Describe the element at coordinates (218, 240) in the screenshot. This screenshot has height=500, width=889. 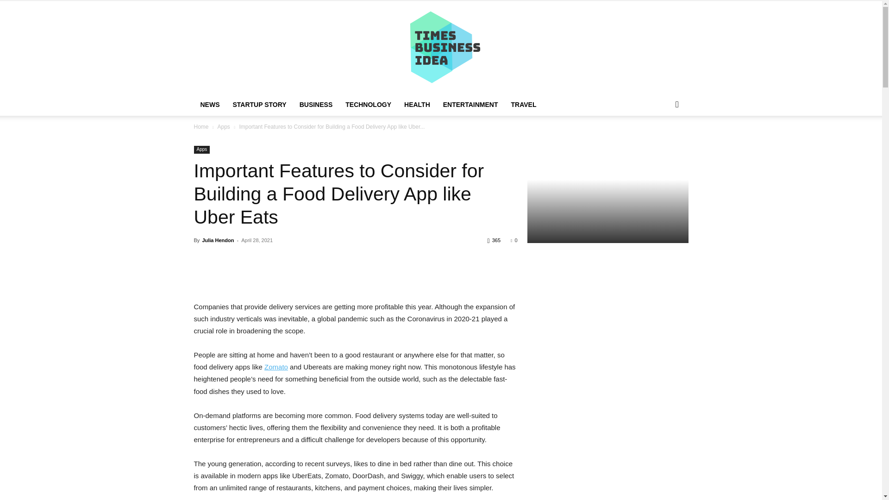
I see `Julia Hendon` at that location.